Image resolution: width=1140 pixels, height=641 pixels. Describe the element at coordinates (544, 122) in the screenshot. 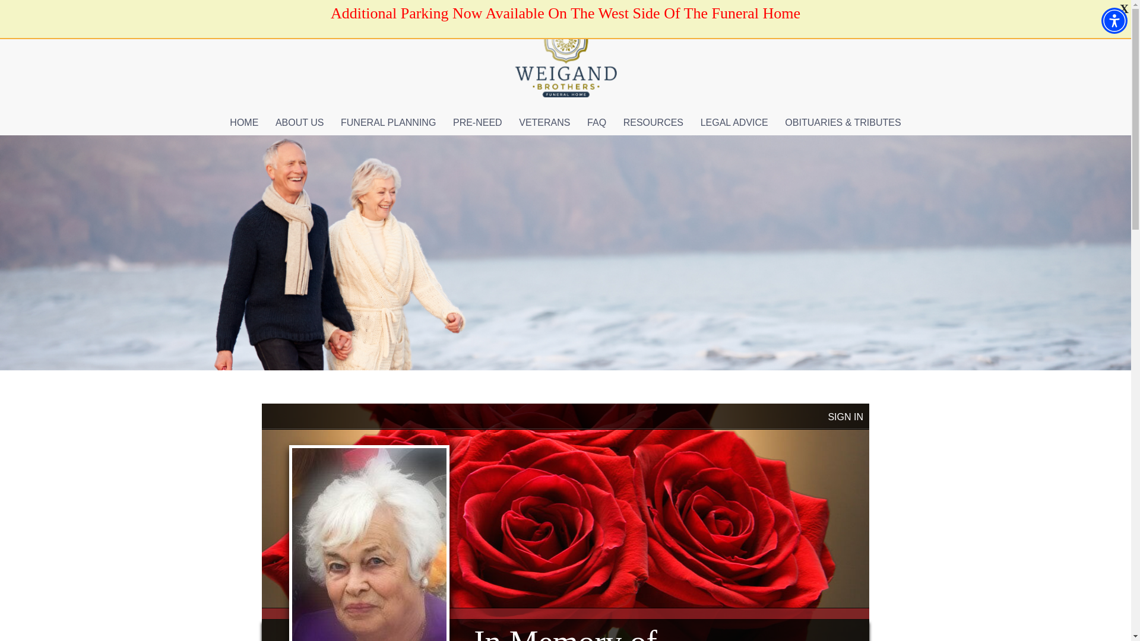

I see `VETERANS` at that location.